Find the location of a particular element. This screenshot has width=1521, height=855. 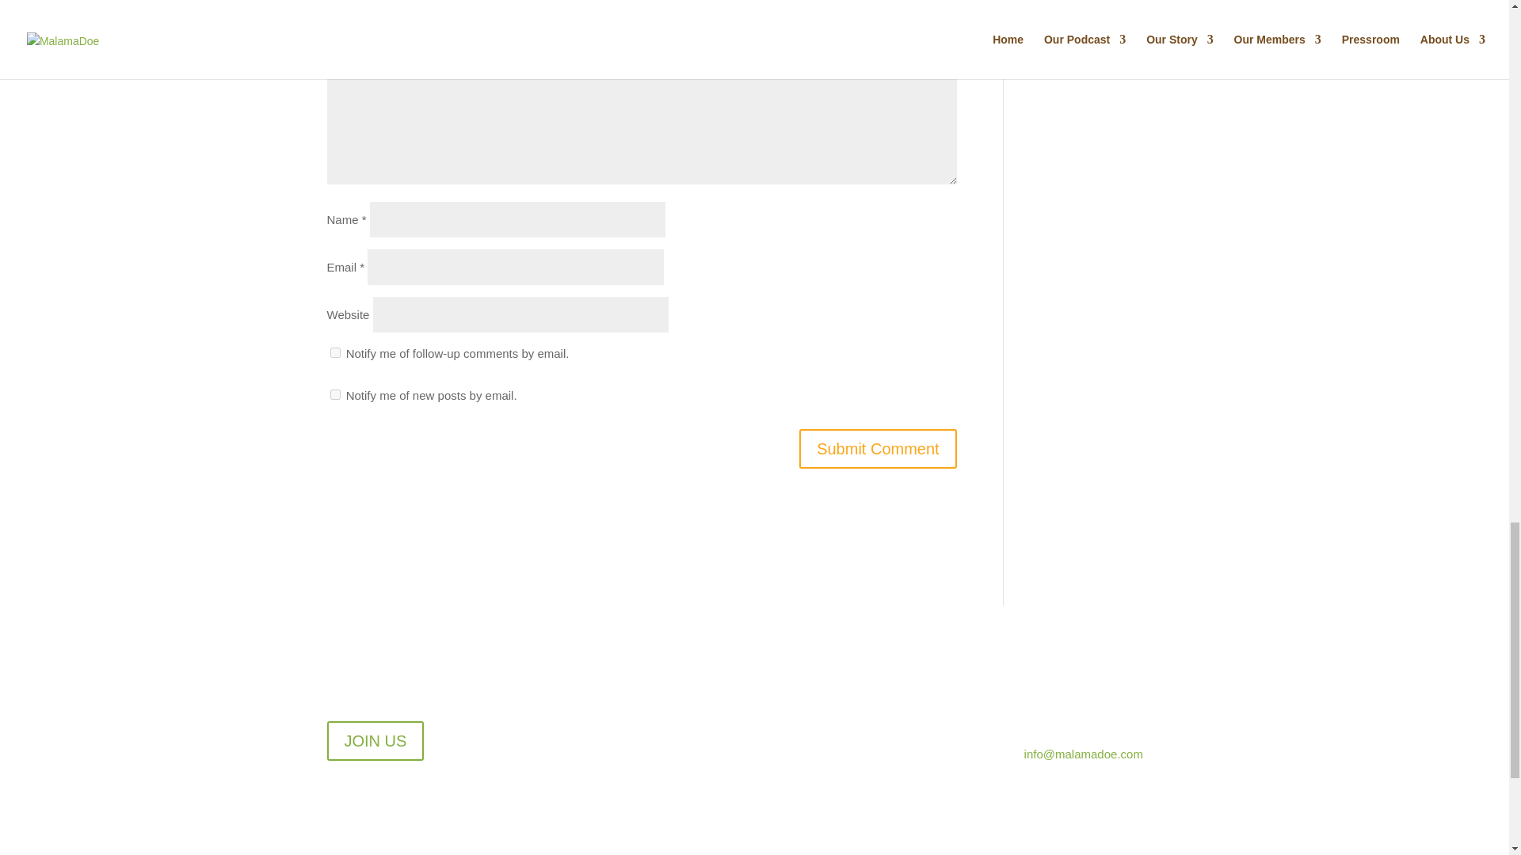

subscribe is located at coordinates (334, 352).